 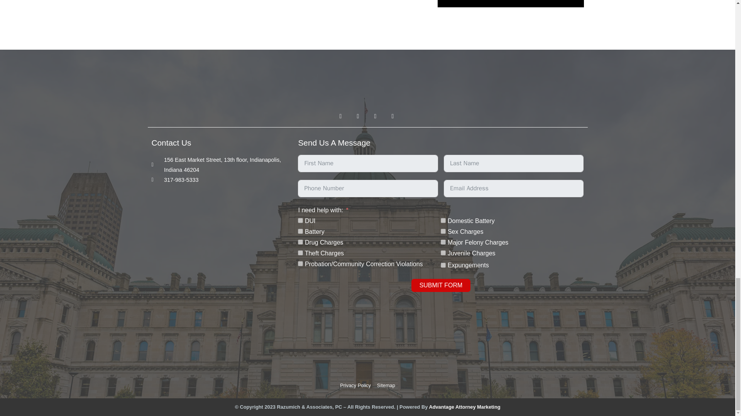 What do you see at coordinates (300, 242) in the screenshot?
I see `Drug Charges` at bounding box center [300, 242].